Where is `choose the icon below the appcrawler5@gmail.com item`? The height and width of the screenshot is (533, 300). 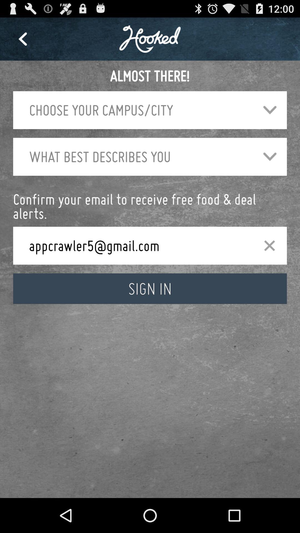
choose the icon below the appcrawler5@gmail.com item is located at coordinates (150, 289).